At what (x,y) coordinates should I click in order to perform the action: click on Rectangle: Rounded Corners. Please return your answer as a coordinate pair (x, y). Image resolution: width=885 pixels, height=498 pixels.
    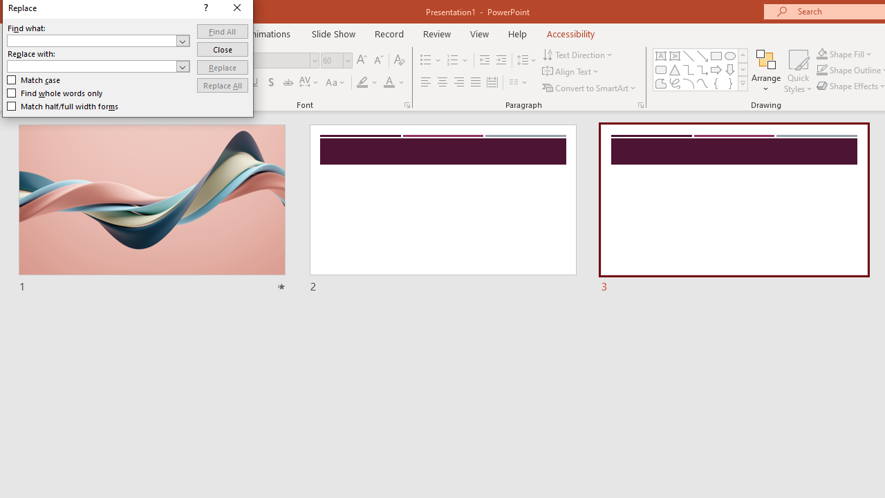
    Looking at the image, I should click on (661, 69).